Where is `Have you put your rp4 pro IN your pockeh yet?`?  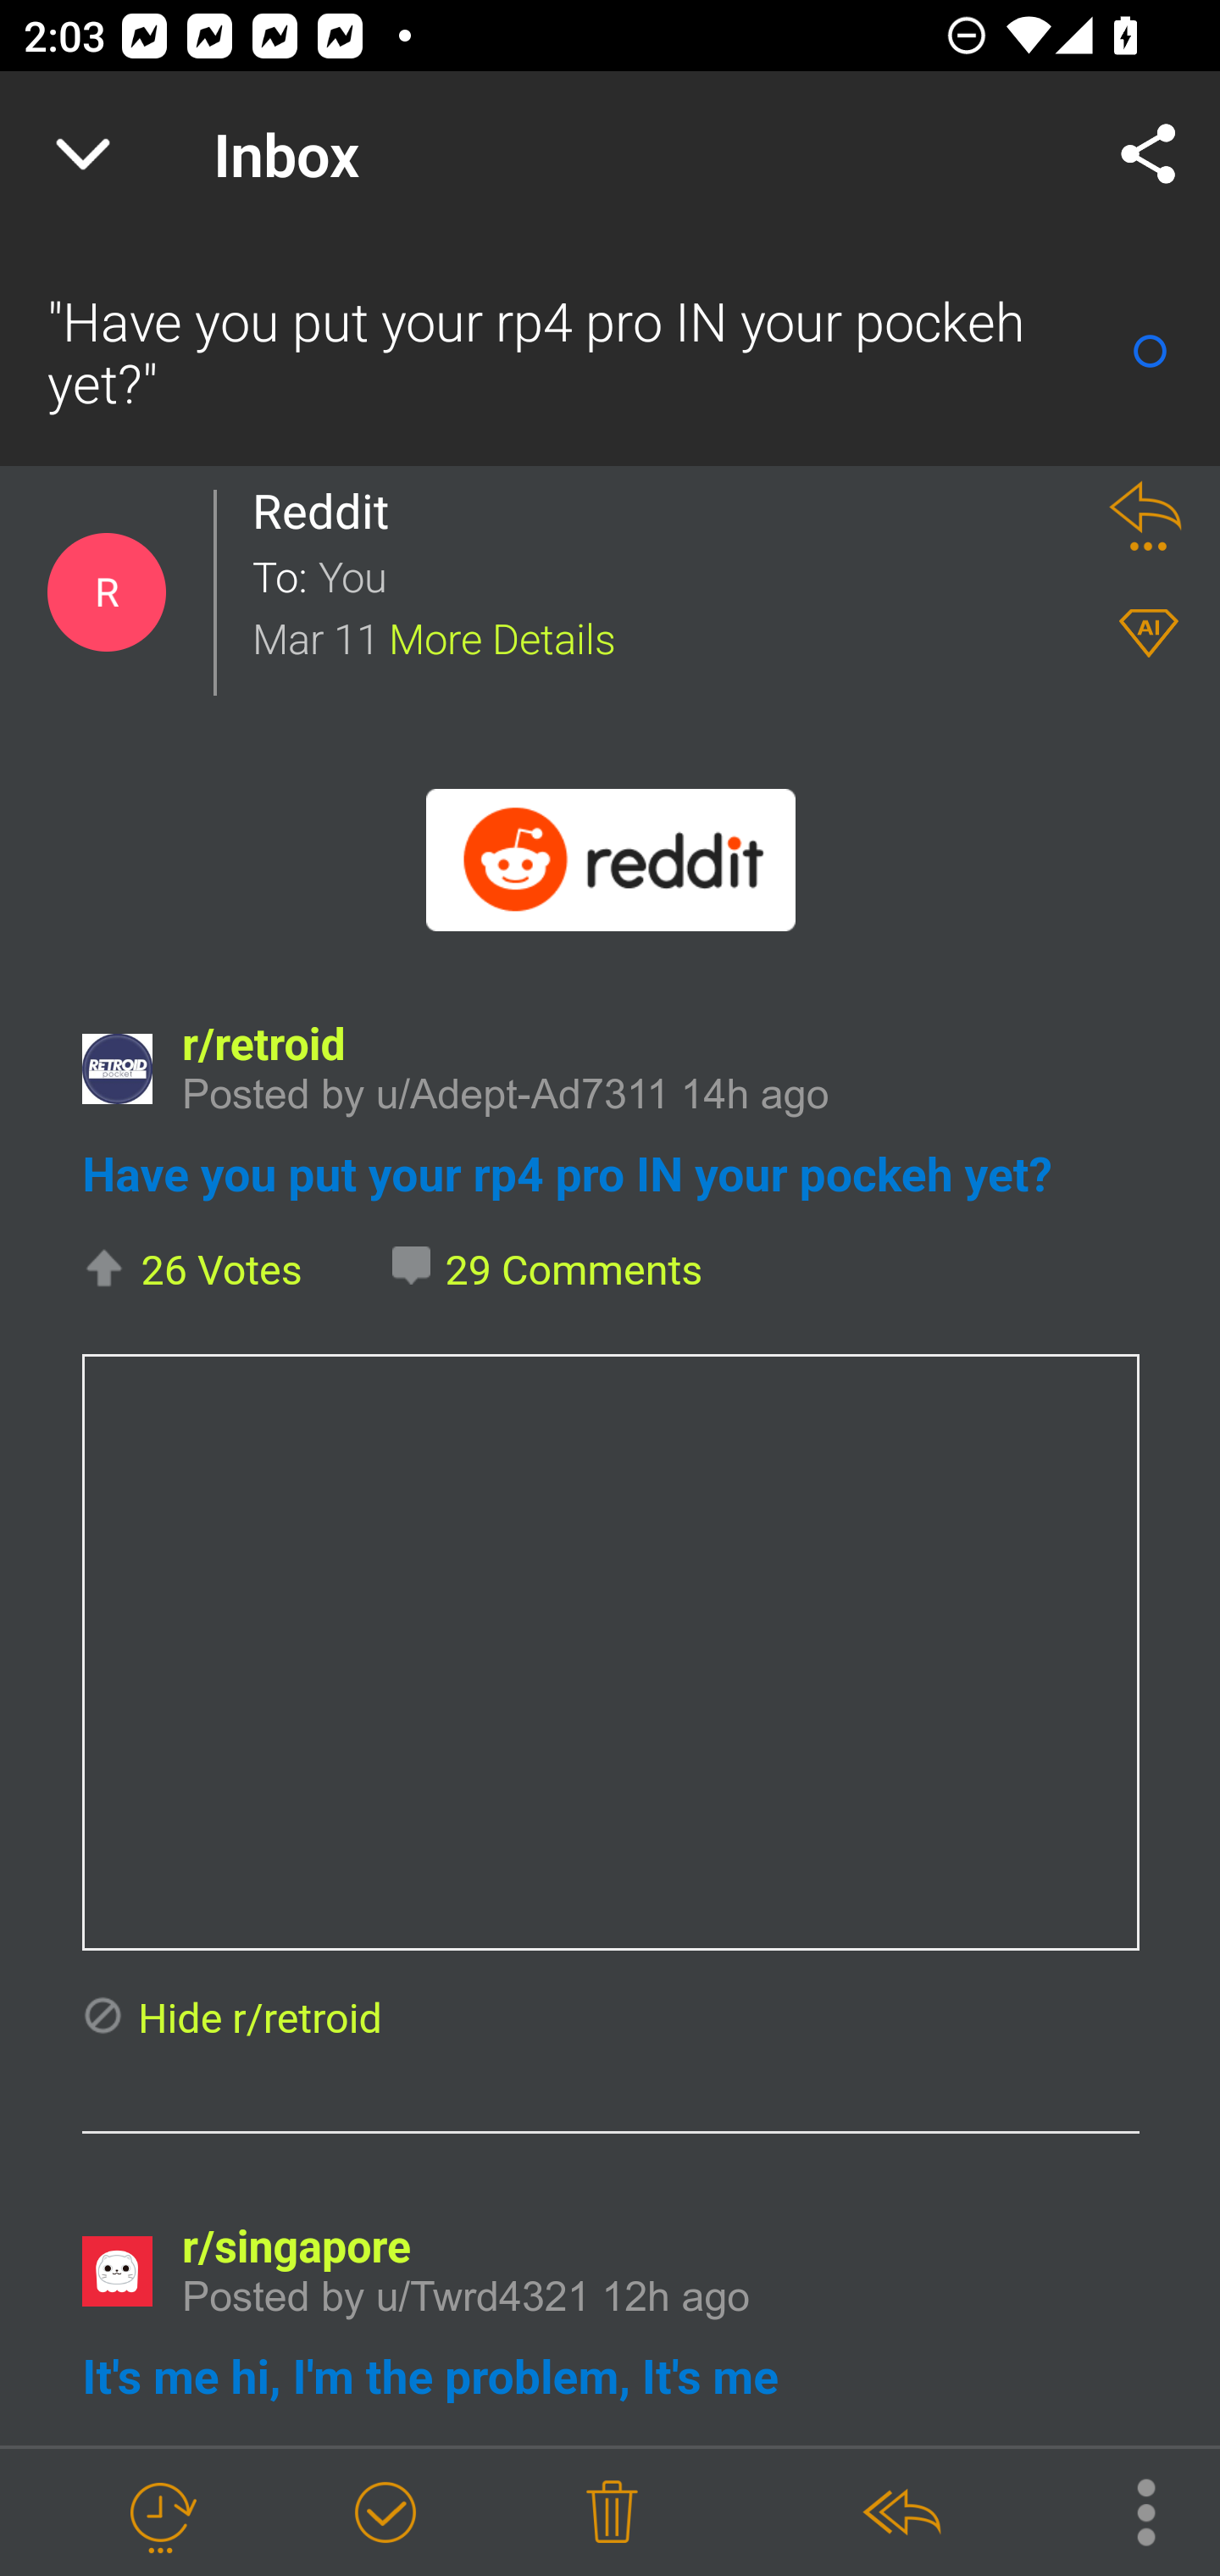
Have you put your rp4 pro IN your pockeh yet? is located at coordinates (567, 1173).